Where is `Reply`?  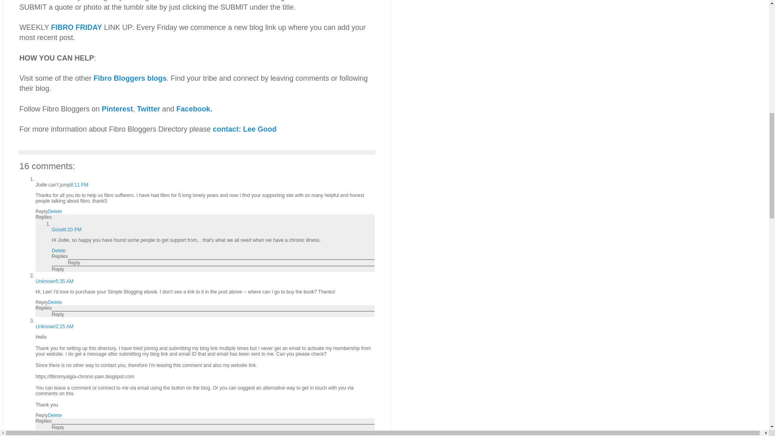 Reply is located at coordinates (42, 415).